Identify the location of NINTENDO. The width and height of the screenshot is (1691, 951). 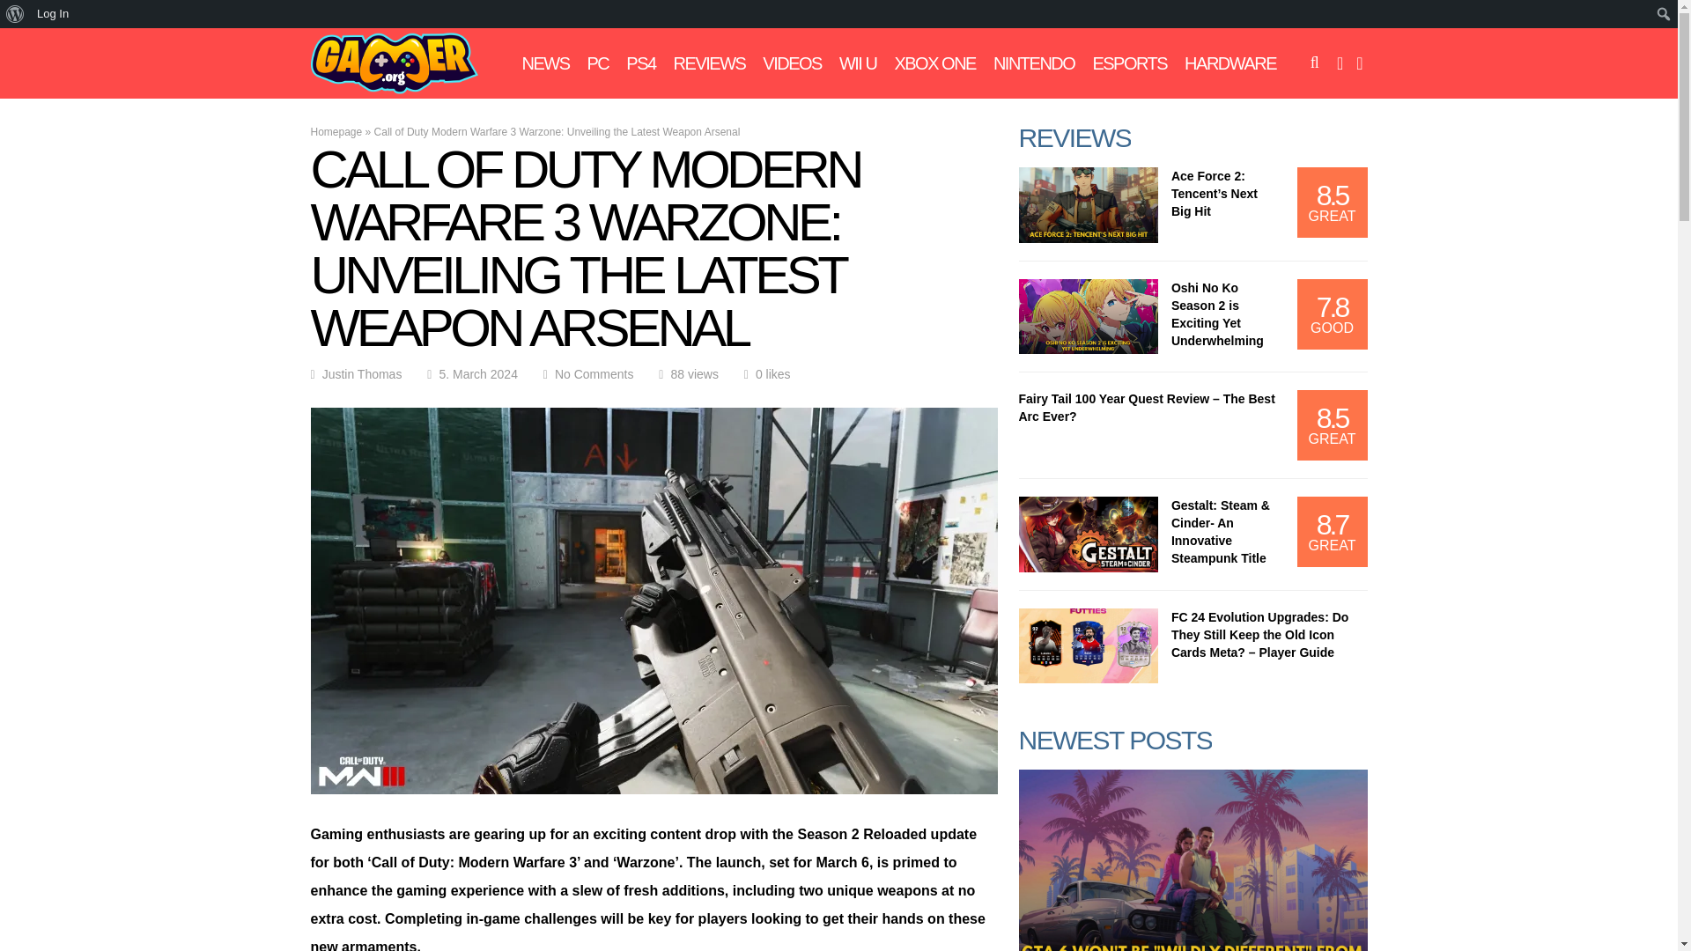
(1034, 63).